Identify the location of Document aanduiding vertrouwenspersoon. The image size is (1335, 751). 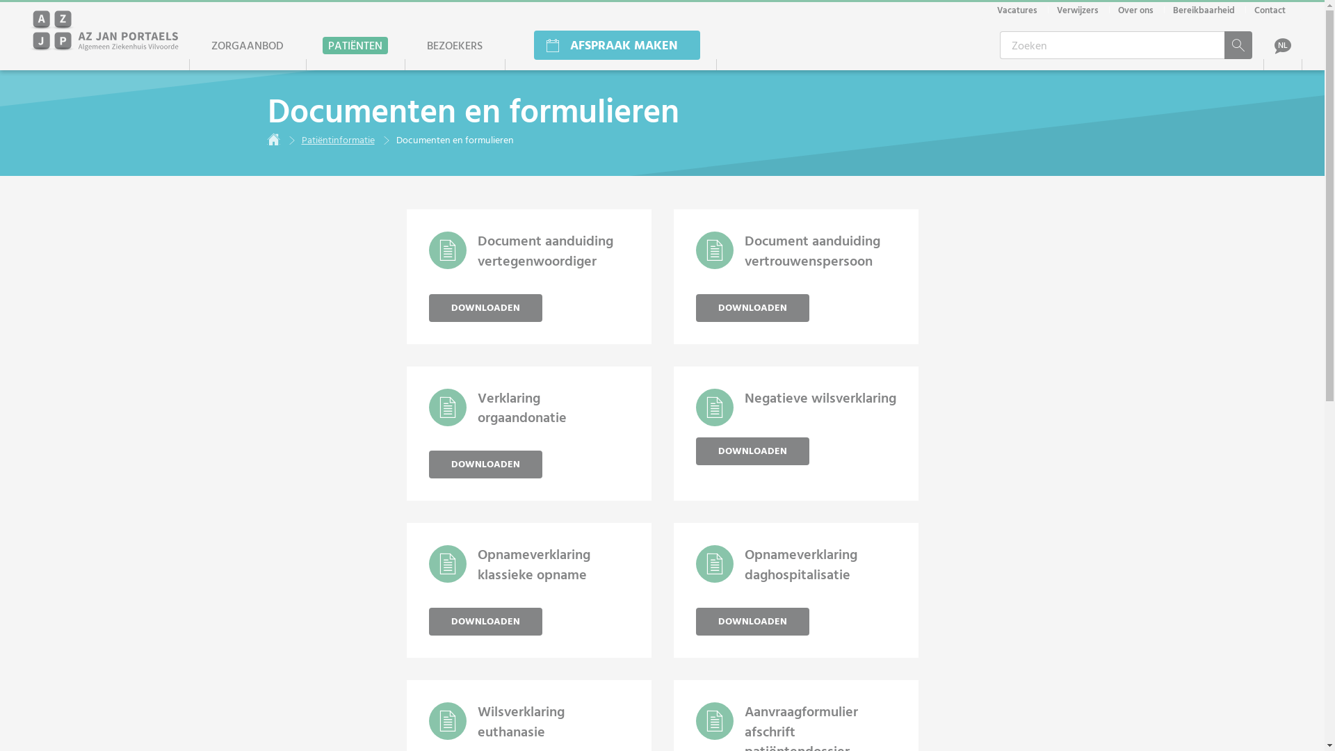
(812, 250).